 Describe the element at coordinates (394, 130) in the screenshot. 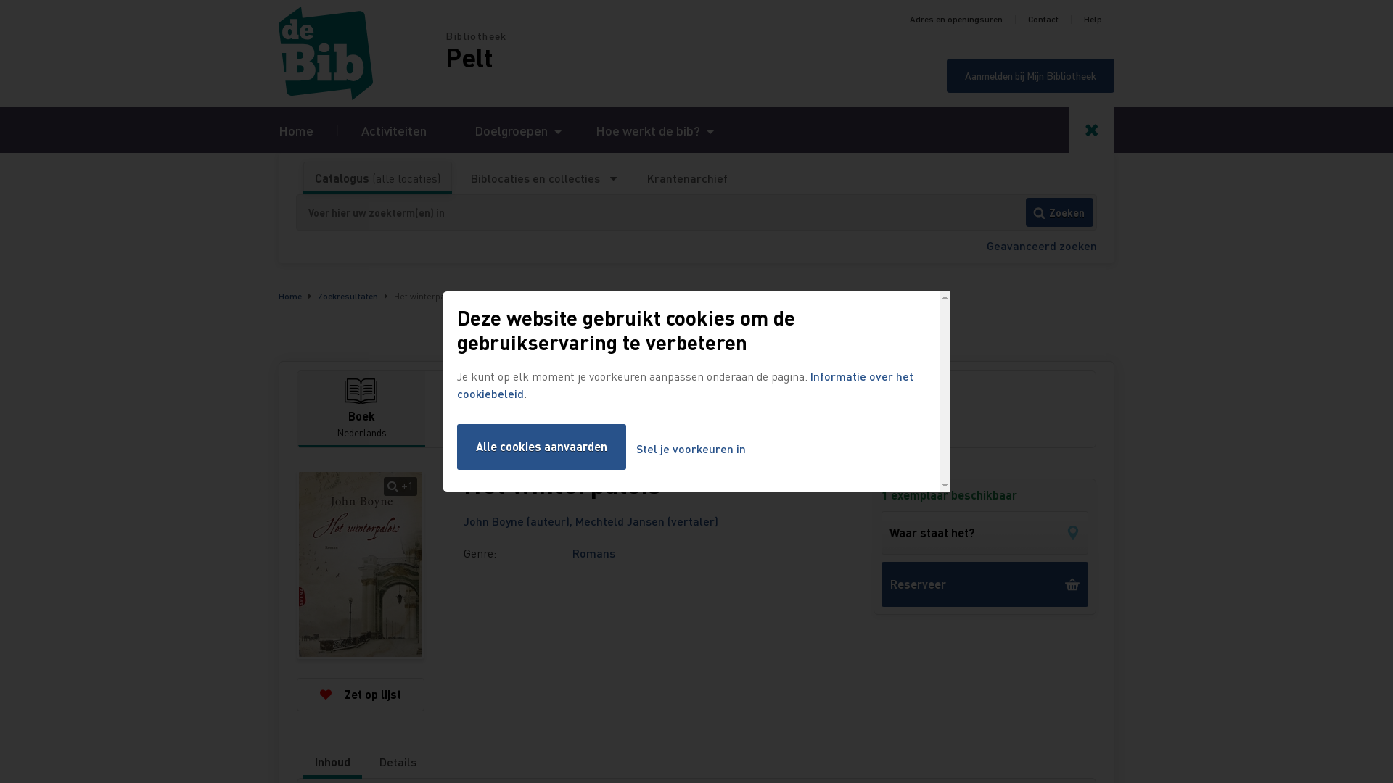

I see `Activiteiten` at that location.